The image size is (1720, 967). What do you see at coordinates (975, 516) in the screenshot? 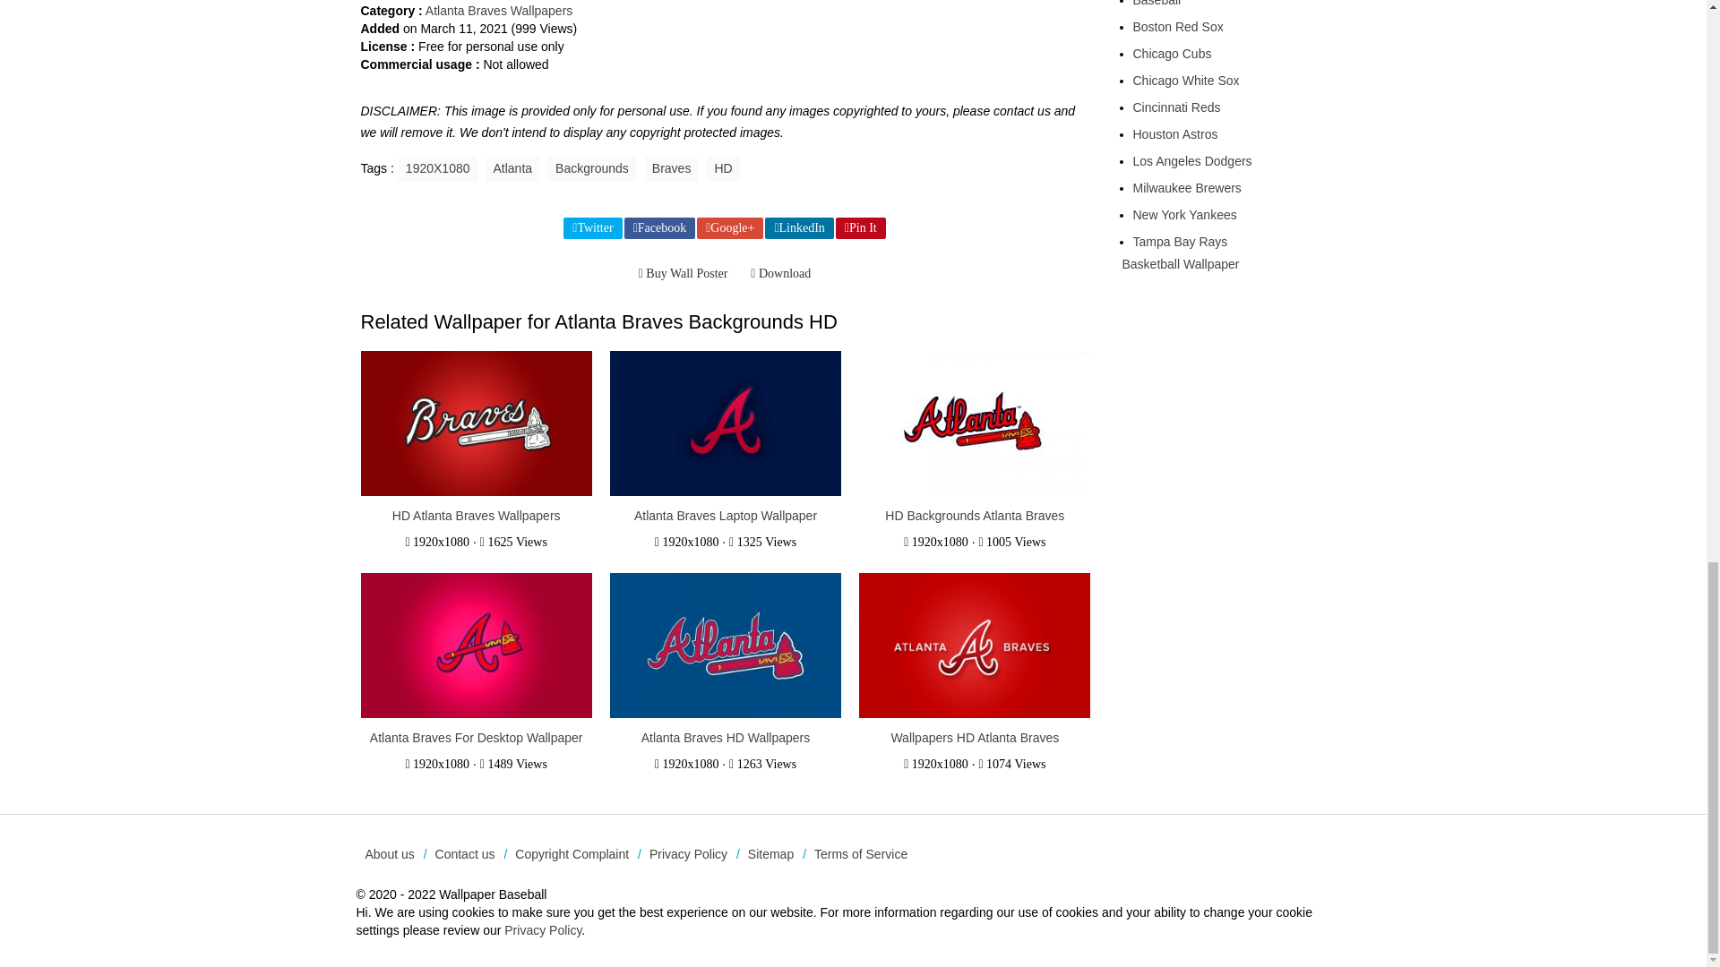
I see `HD Backgrounds Atlanta Braves` at bounding box center [975, 516].